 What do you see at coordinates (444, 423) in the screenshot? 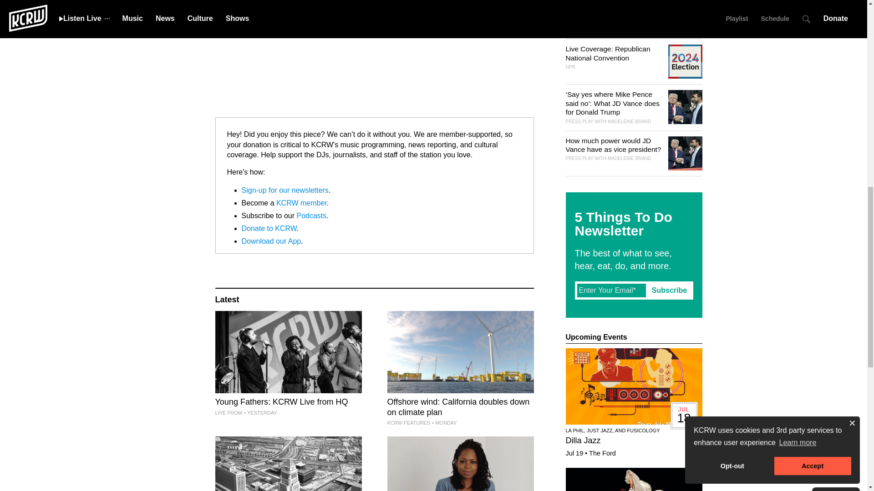
I see `Monday, July 15th 2024, 3:00 pm` at bounding box center [444, 423].